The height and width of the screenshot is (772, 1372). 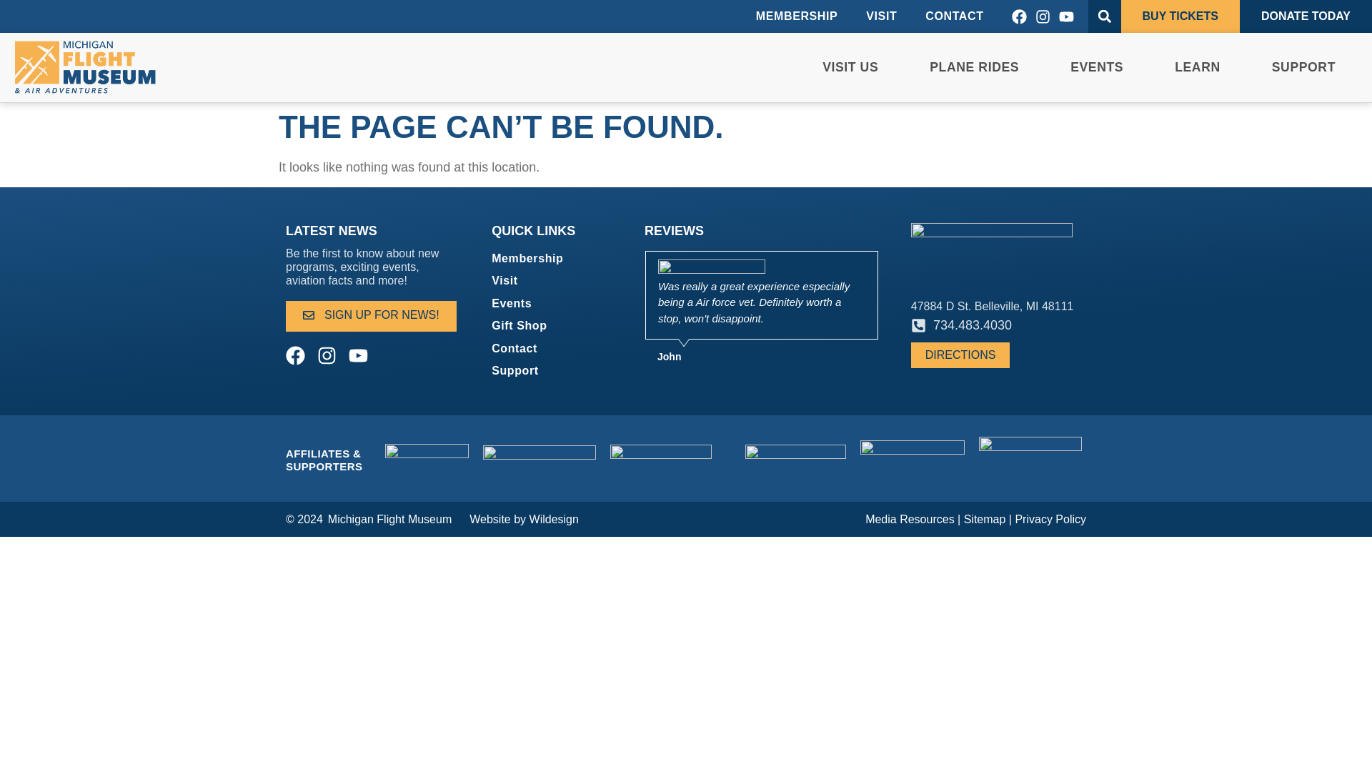 What do you see at coordinates (1096, 67) in the screenshot?
I see `EVENTS` at bounding box center [1096, 67].